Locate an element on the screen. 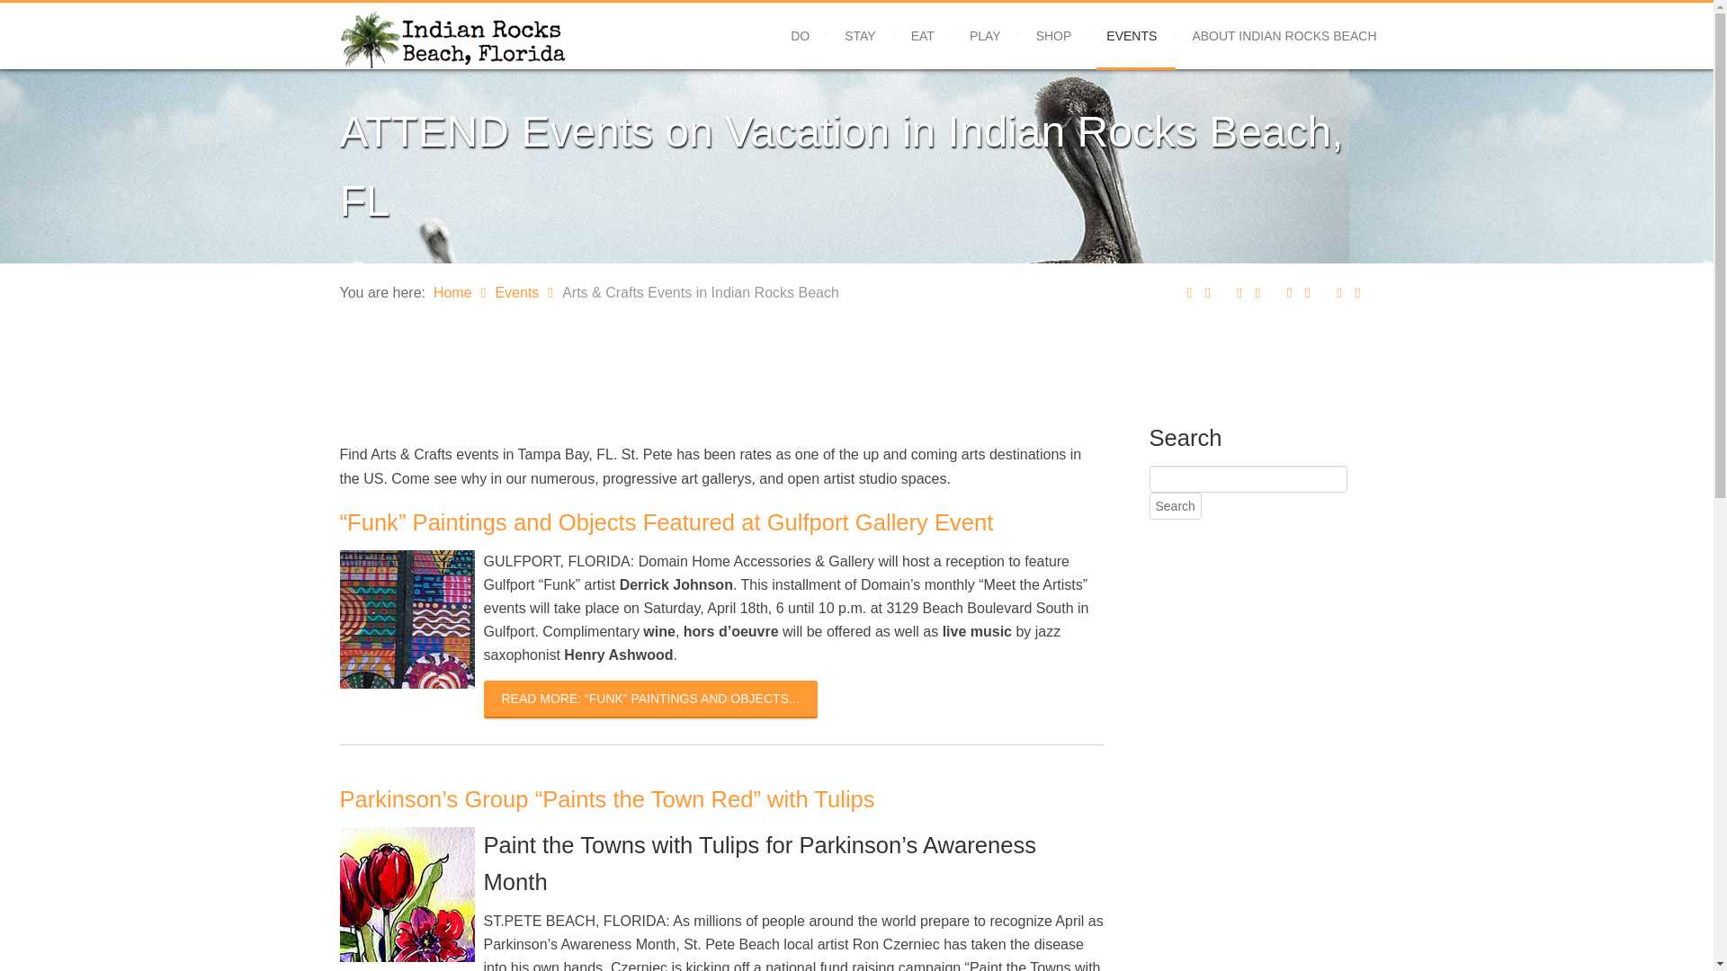 This screenshot has height=971, width=1727. Advertisement is located at coordinates (643, 363).